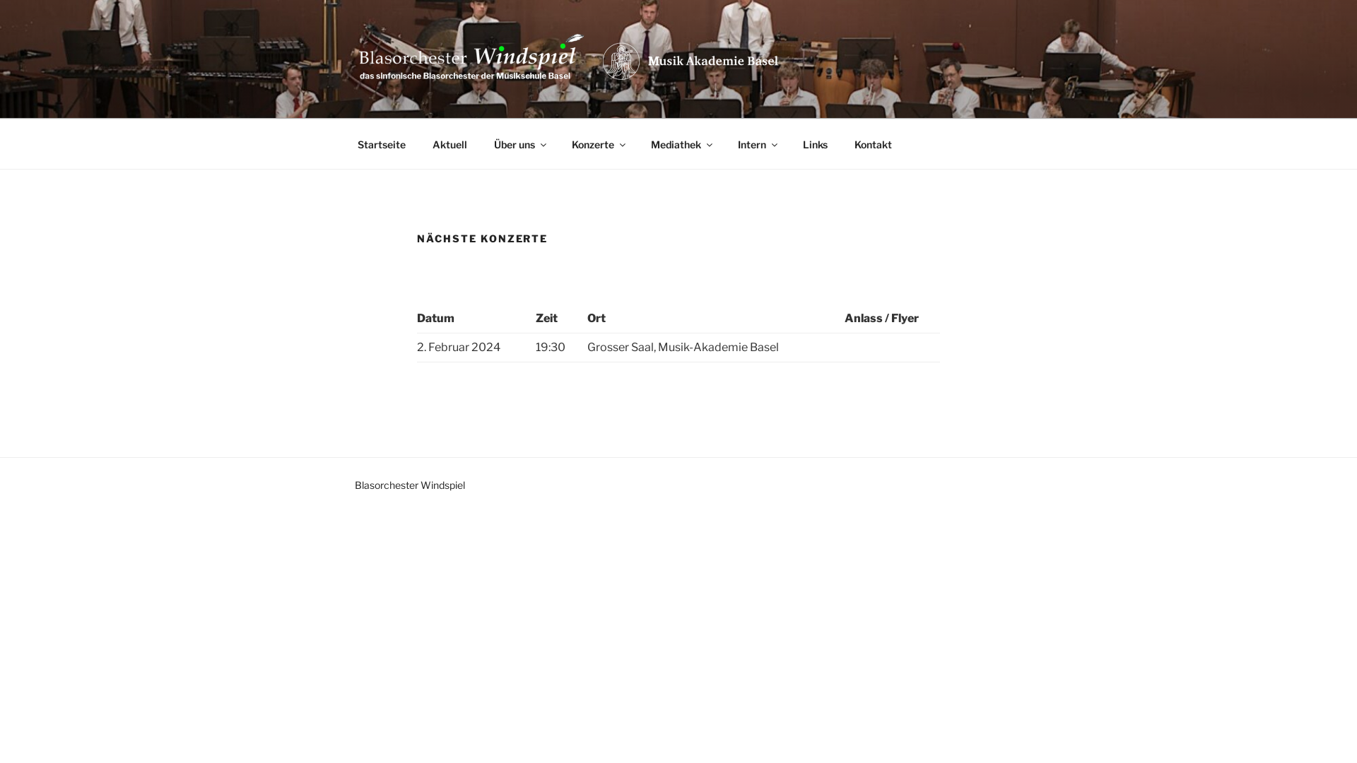 Image resolution: width=1357 pixels, height=763 pixels. What do you see at coordinates (815, 144) in the screenshot?
I see `Links` at bounding box center [815, 144].